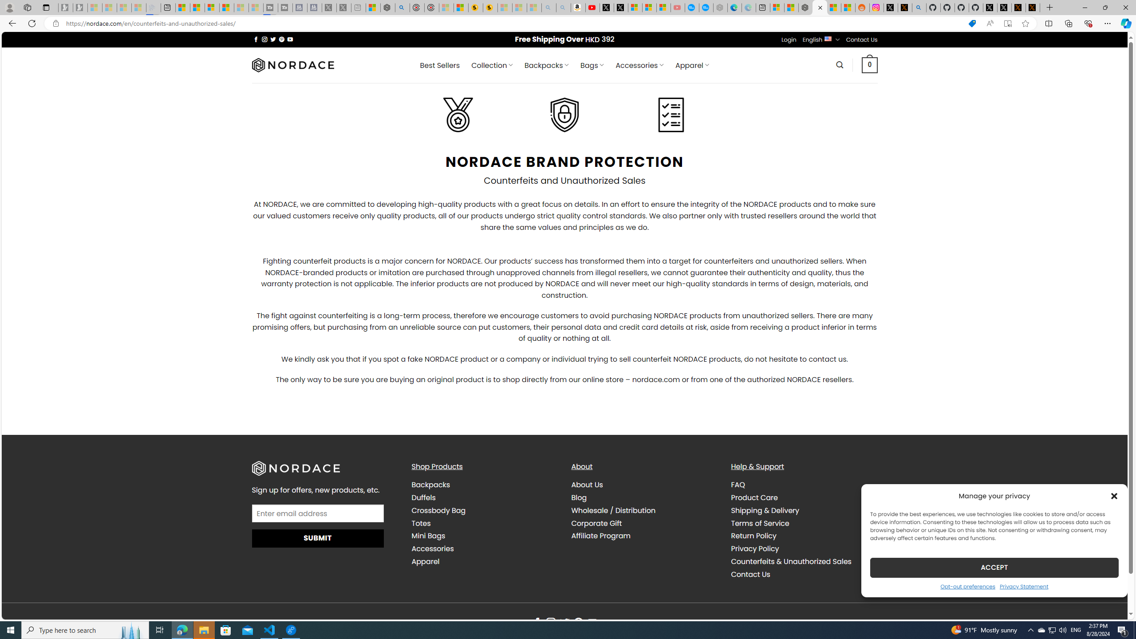 The height and width of the screenshot is (639, 1136). I want to click on Microsoft account | Microsoft Account Privacy Settings, so click(777, 8).